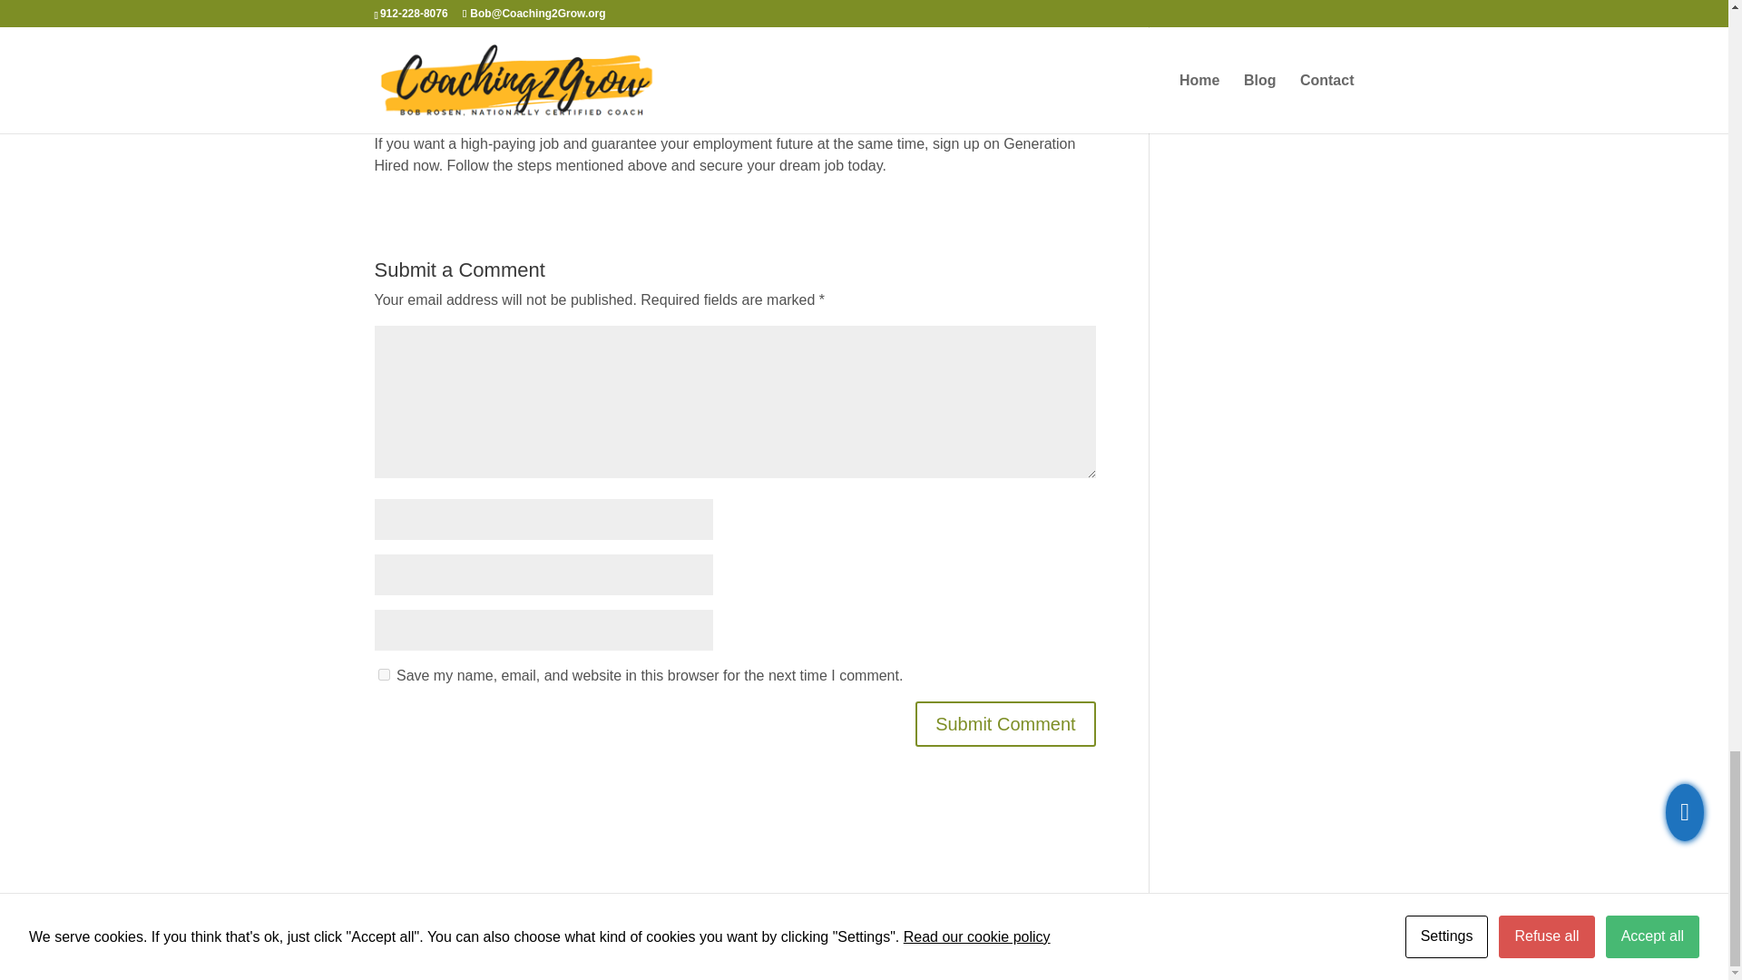 The width and height of the screenshot is (1742, 980). Describe the element at coordinates (1005, 724) in the screenshot. I see `Submit Comment` at that location.